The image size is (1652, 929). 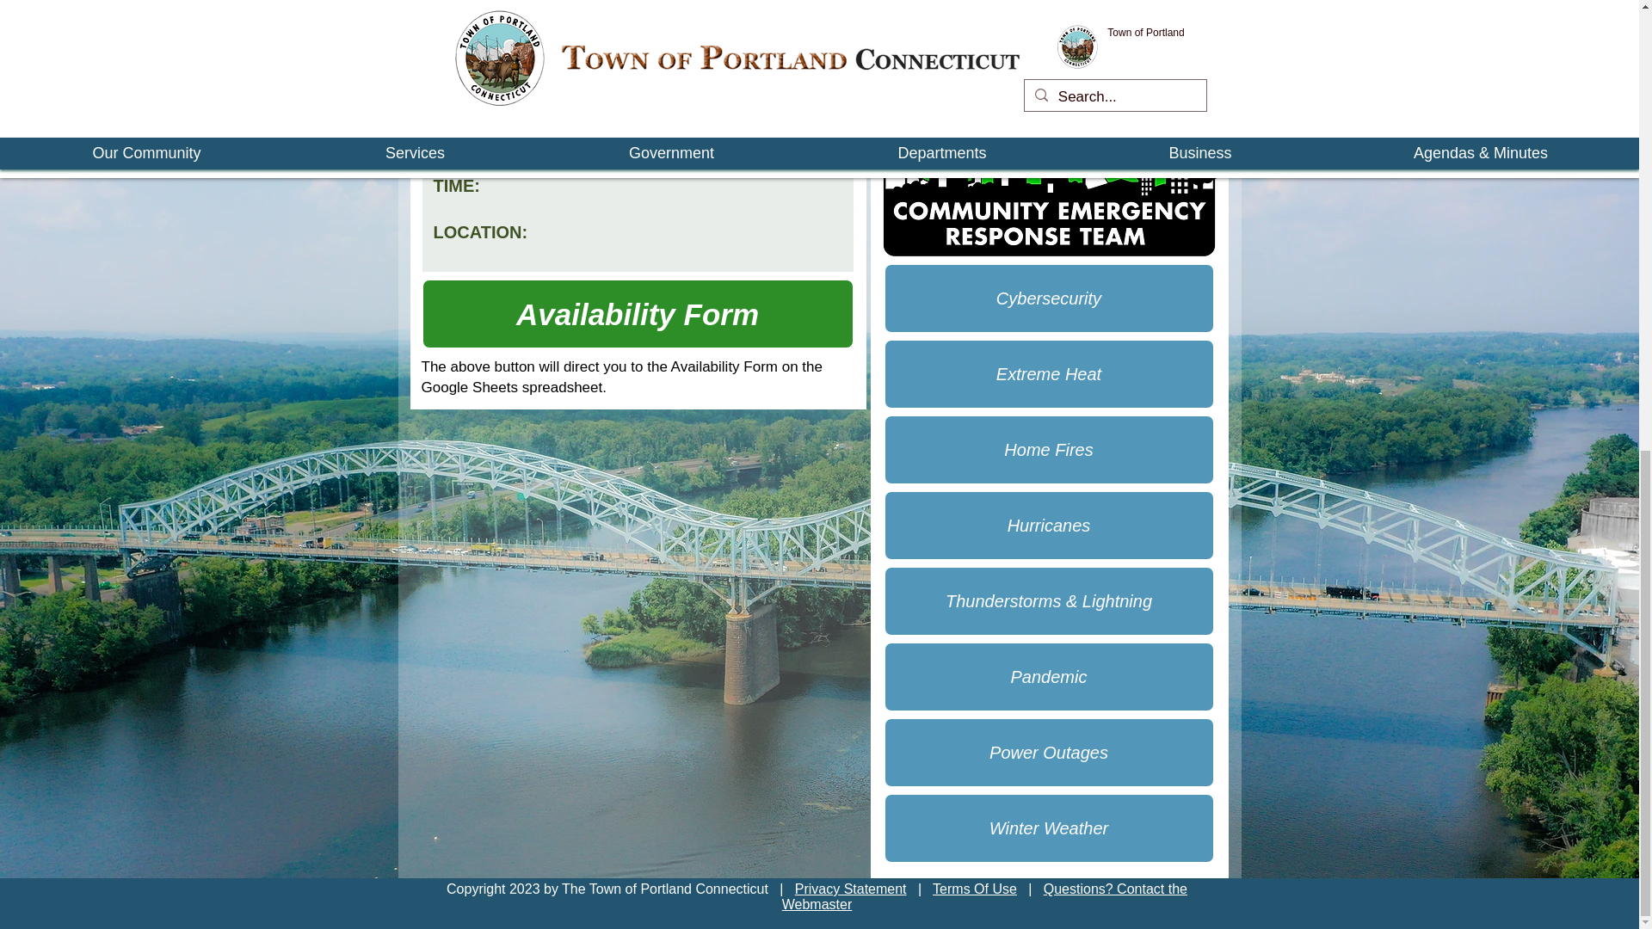 What do you see at coordinates (1049, 374) in the screenshot?
I see `Extreme Heat` at bounding box center [1049, 374].